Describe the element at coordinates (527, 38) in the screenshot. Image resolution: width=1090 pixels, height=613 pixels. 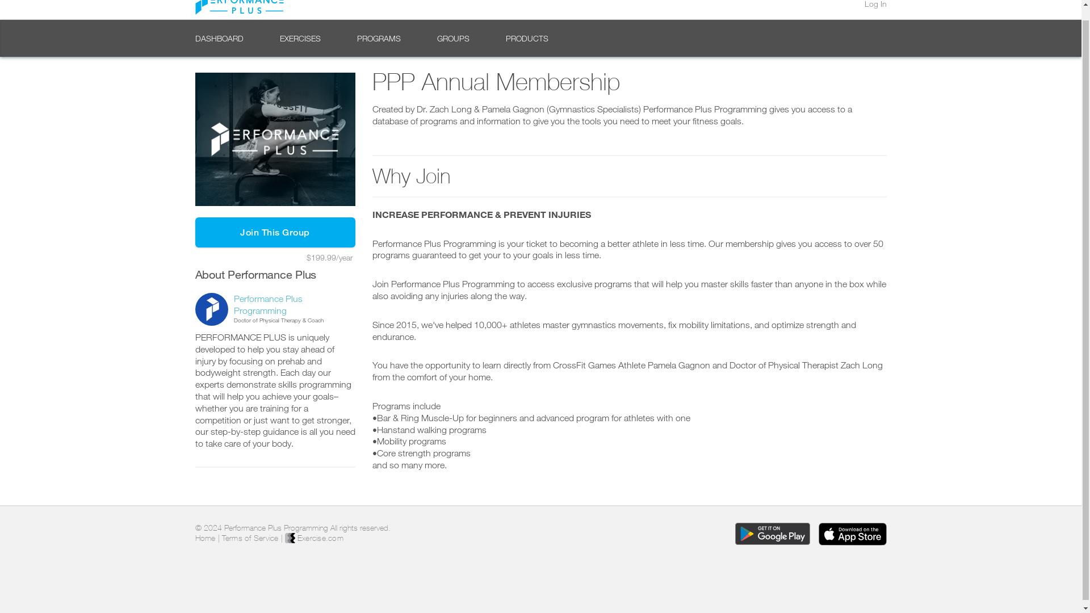
I see `PRODUCTS` at that location.